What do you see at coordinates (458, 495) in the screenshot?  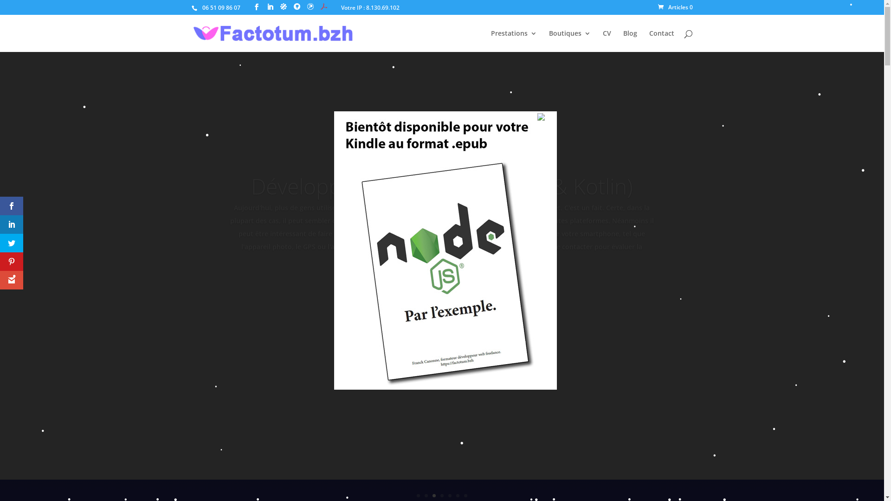 I see `6` at bounding box center [458, 495].